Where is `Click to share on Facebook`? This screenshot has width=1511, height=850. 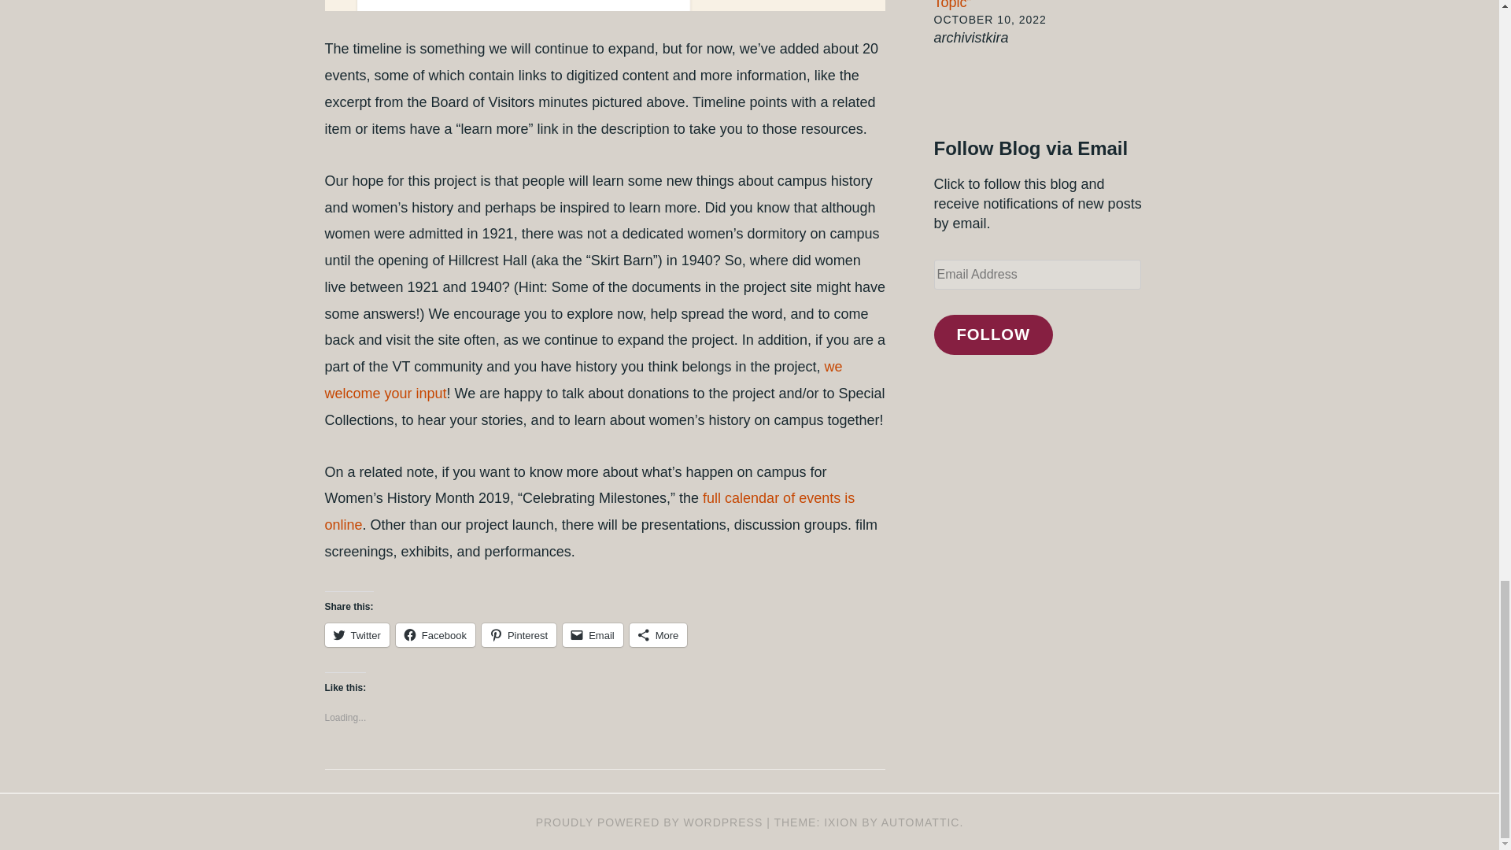
Click to share on Facebook is located at coordinates (436, 634).